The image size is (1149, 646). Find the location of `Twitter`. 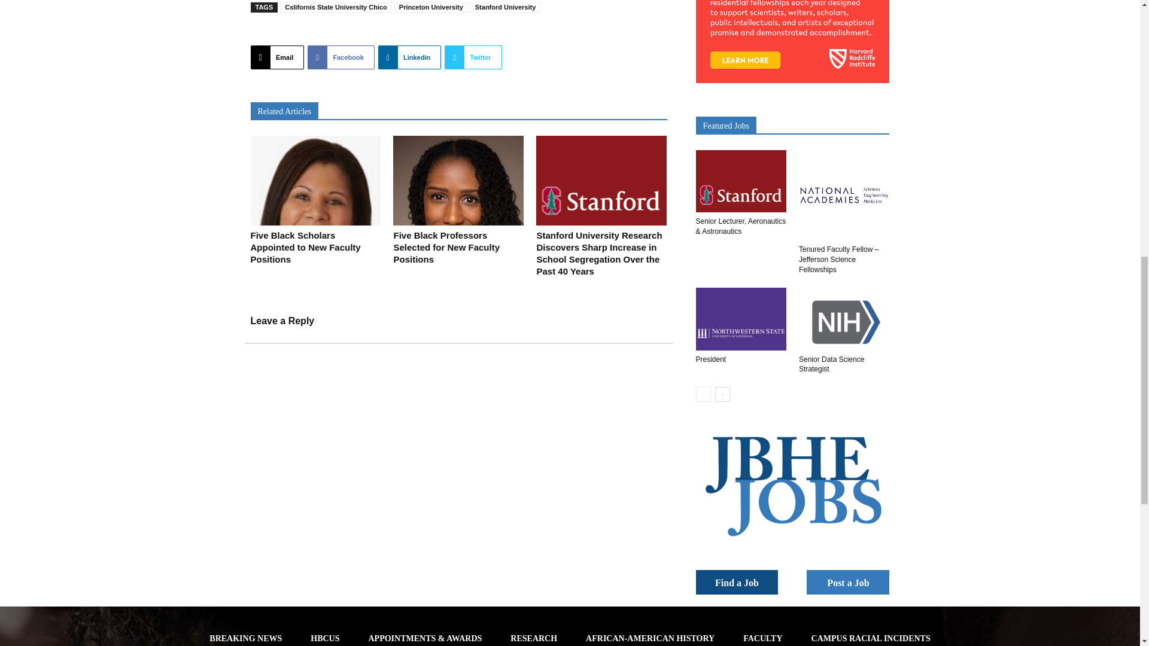

Twitter is located at coordinates (473, 57).